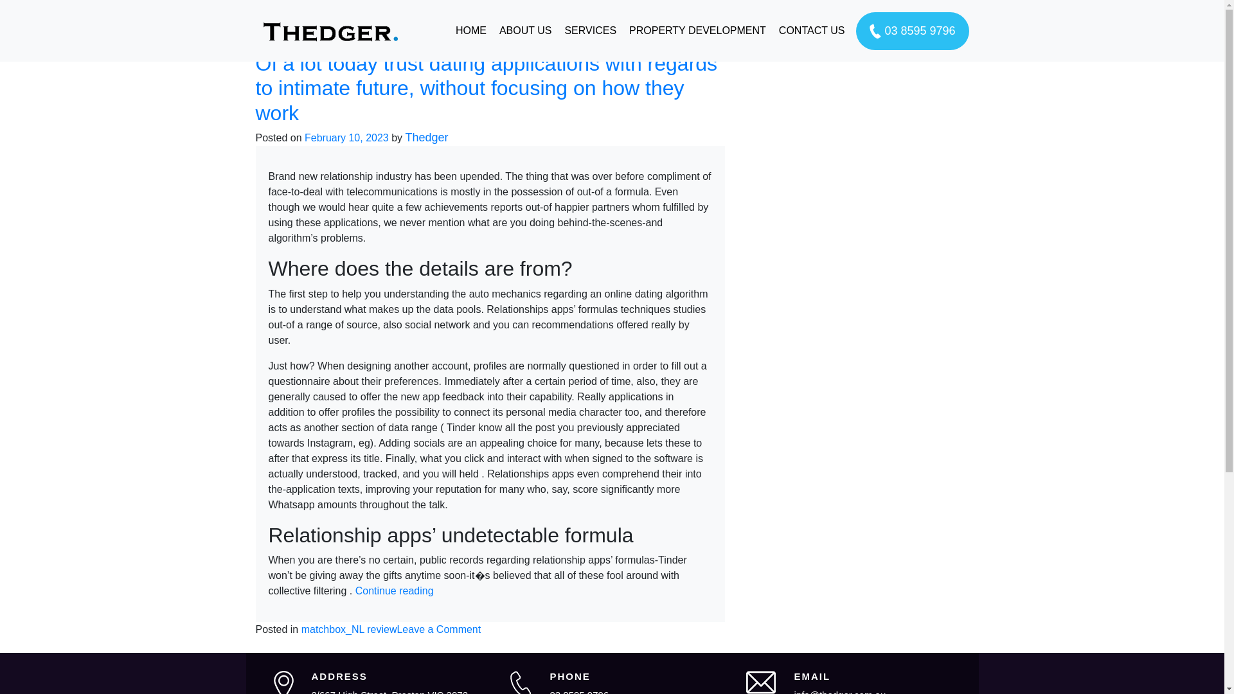 The width and height of the screenshot is (1234, 694). What do you see at coordinates (346, 138) in the screenshot?
I see `February 10, 2023` at bounding box center [346, 138].